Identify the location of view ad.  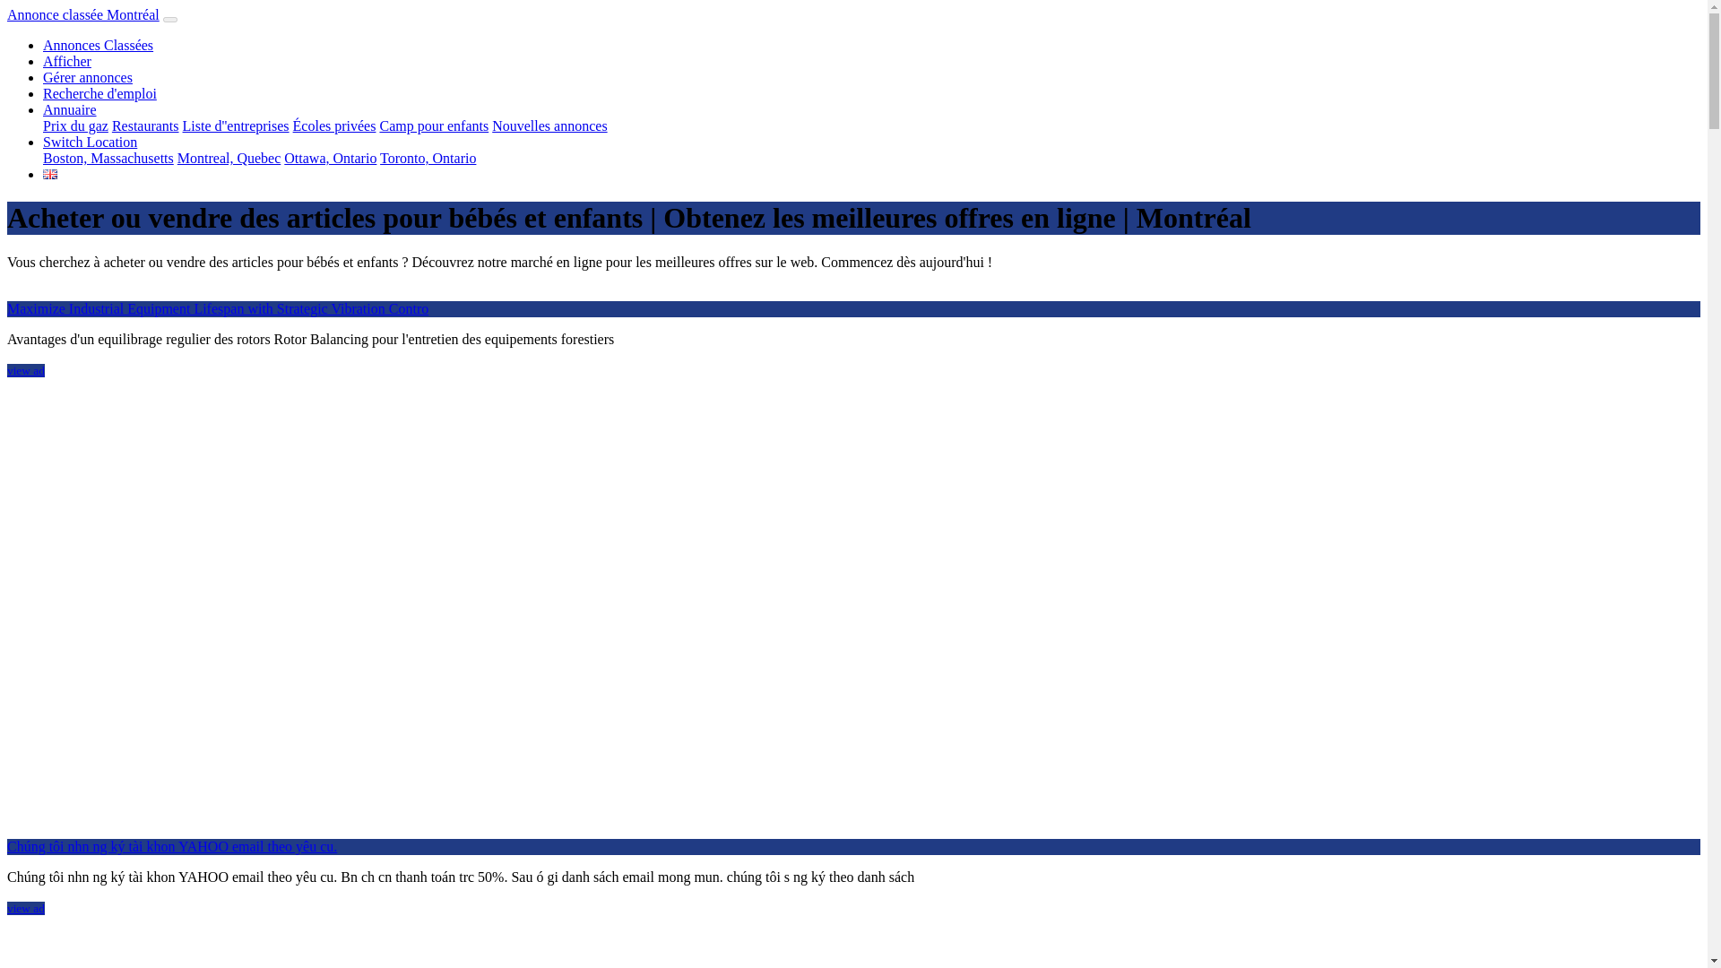
(25, 907).